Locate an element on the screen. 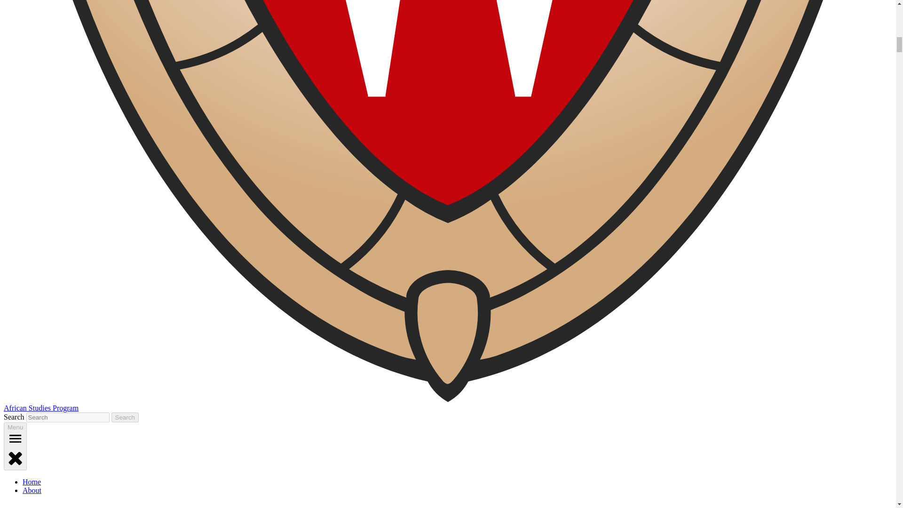 This screenshot has height=508, width=903. Home is located at coordinates (32, 482).